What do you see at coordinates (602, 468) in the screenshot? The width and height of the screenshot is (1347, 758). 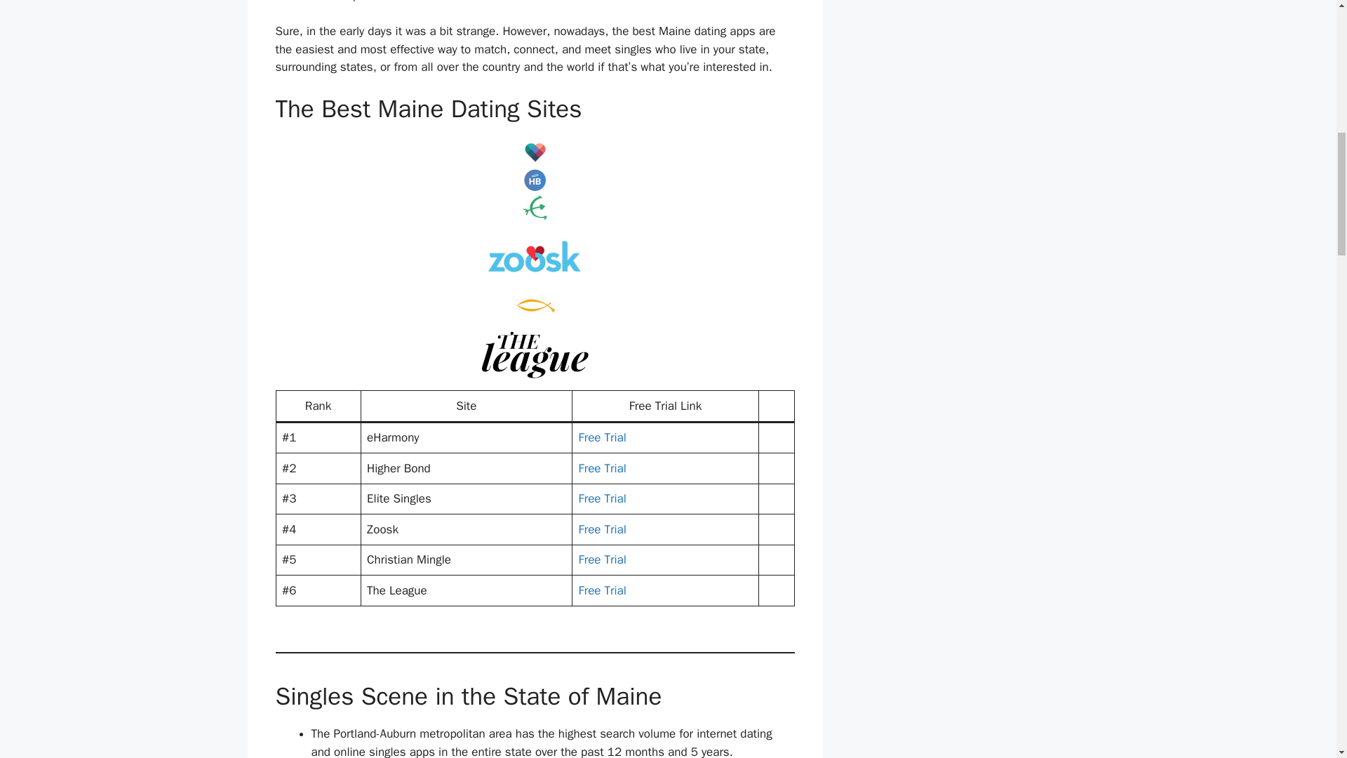 I see `Free Trial` at bounding box center [602, 468].